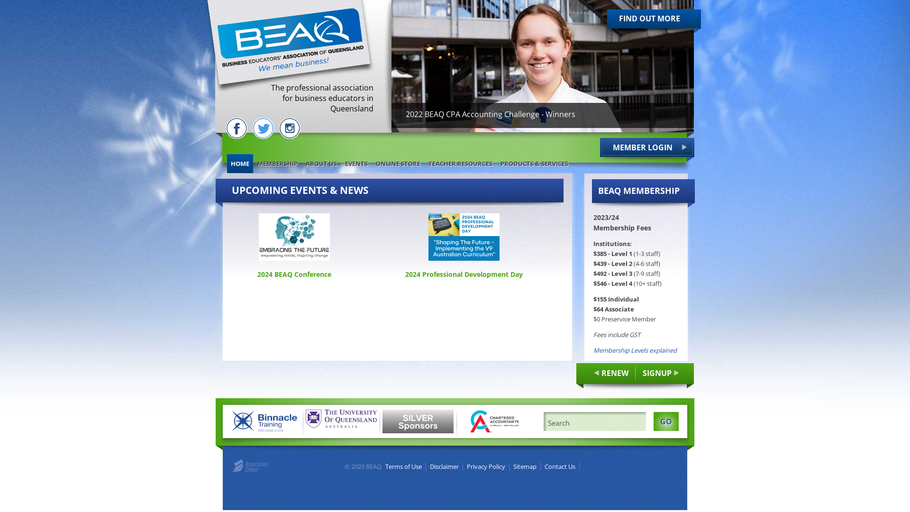  Describe the element at coordinates (406, 466) in the screenshot. I see `Terms of Use` at that location.